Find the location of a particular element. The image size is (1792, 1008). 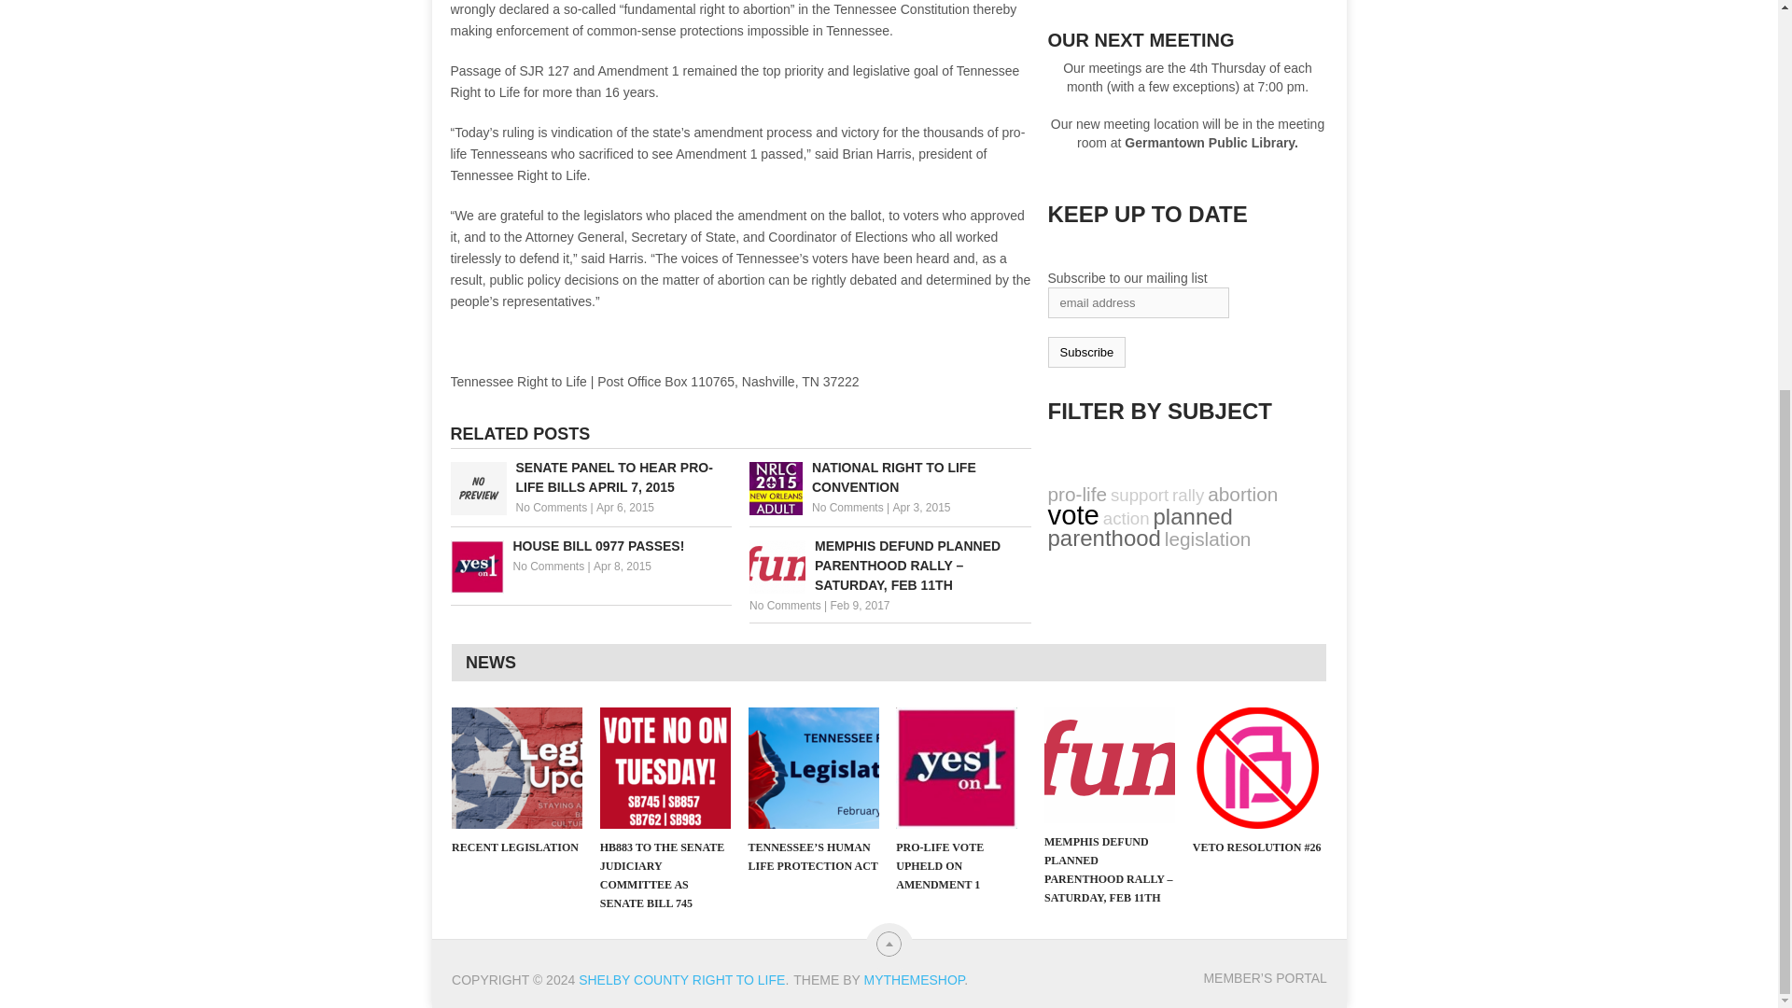

1 topics is located at coordinates (1187, 495).